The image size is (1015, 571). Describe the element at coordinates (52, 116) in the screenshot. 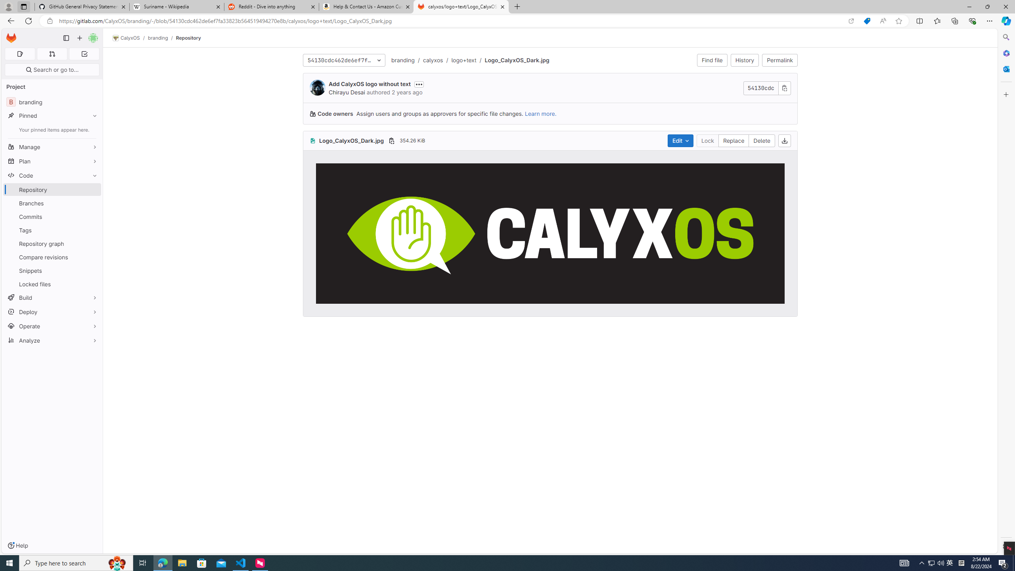

I see `Pinned` at that location.